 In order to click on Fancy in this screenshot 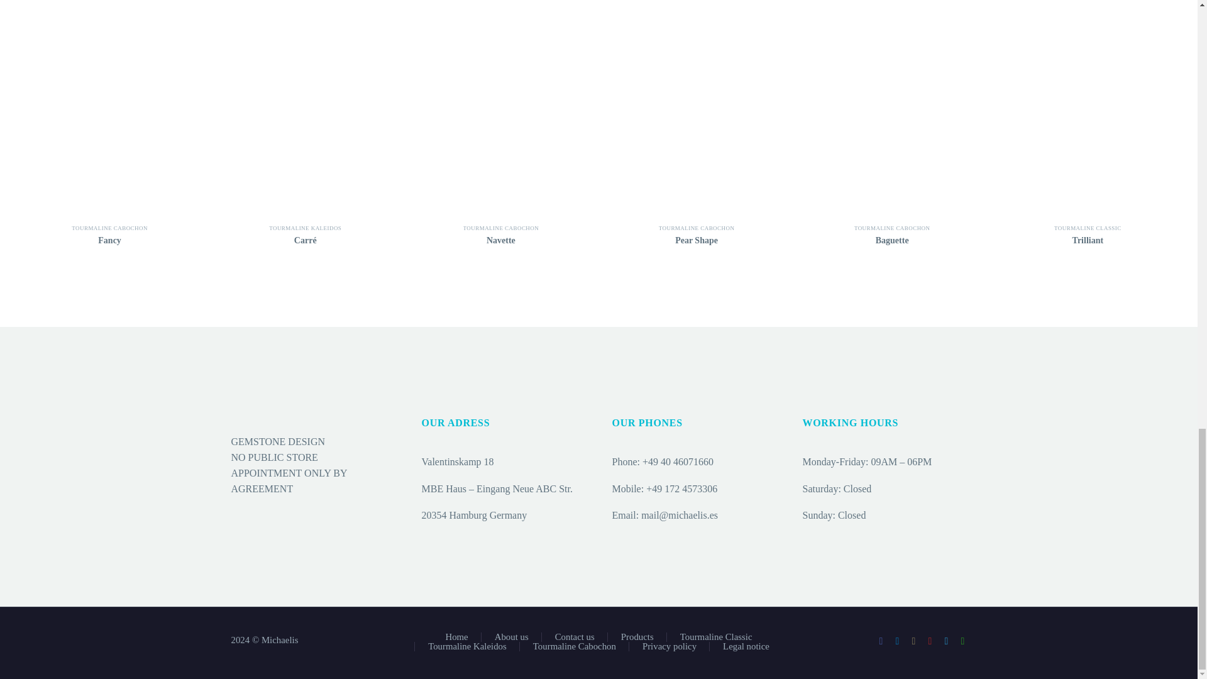, I will do `click(109, 108)`.